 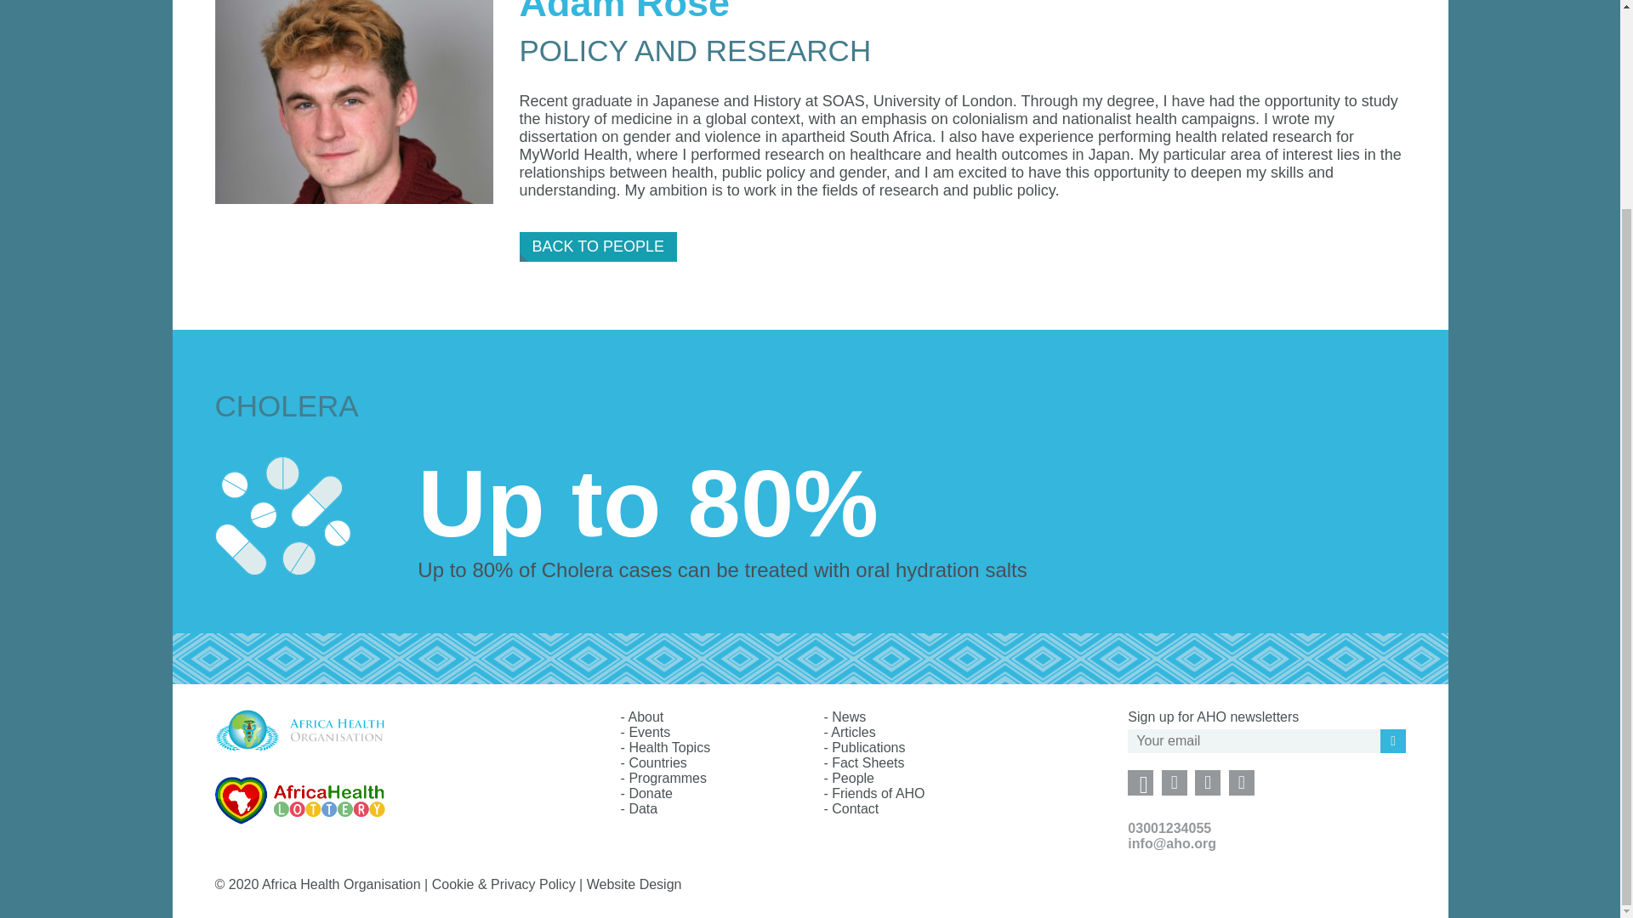 What do you see at coordinates (645, 717) in the screenshot?
I see `About` at bounding box center [645, 717].